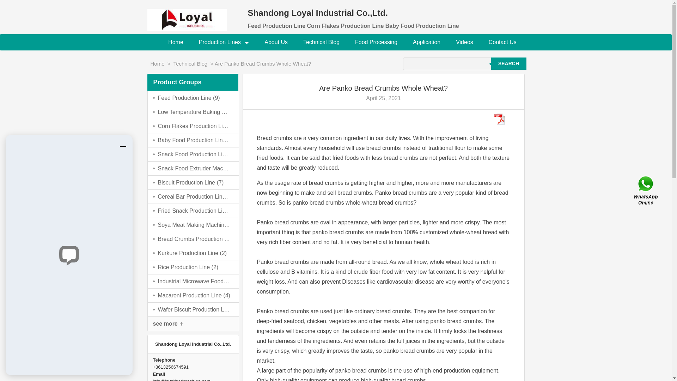  Describe the element at coordinates (276, 42) in the screenshot. I see `About Us` at that location.